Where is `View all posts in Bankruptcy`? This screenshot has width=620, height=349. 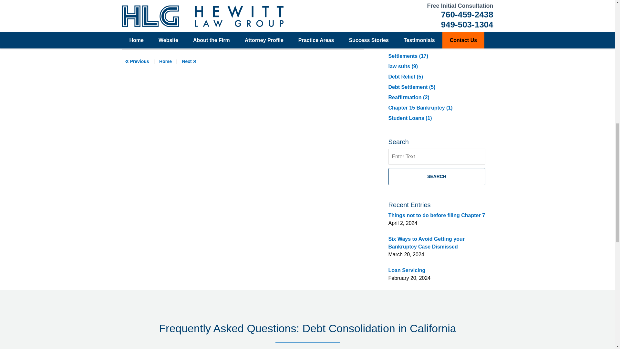
View all posts in Bankruptcy is located at coordinates (156, 25).